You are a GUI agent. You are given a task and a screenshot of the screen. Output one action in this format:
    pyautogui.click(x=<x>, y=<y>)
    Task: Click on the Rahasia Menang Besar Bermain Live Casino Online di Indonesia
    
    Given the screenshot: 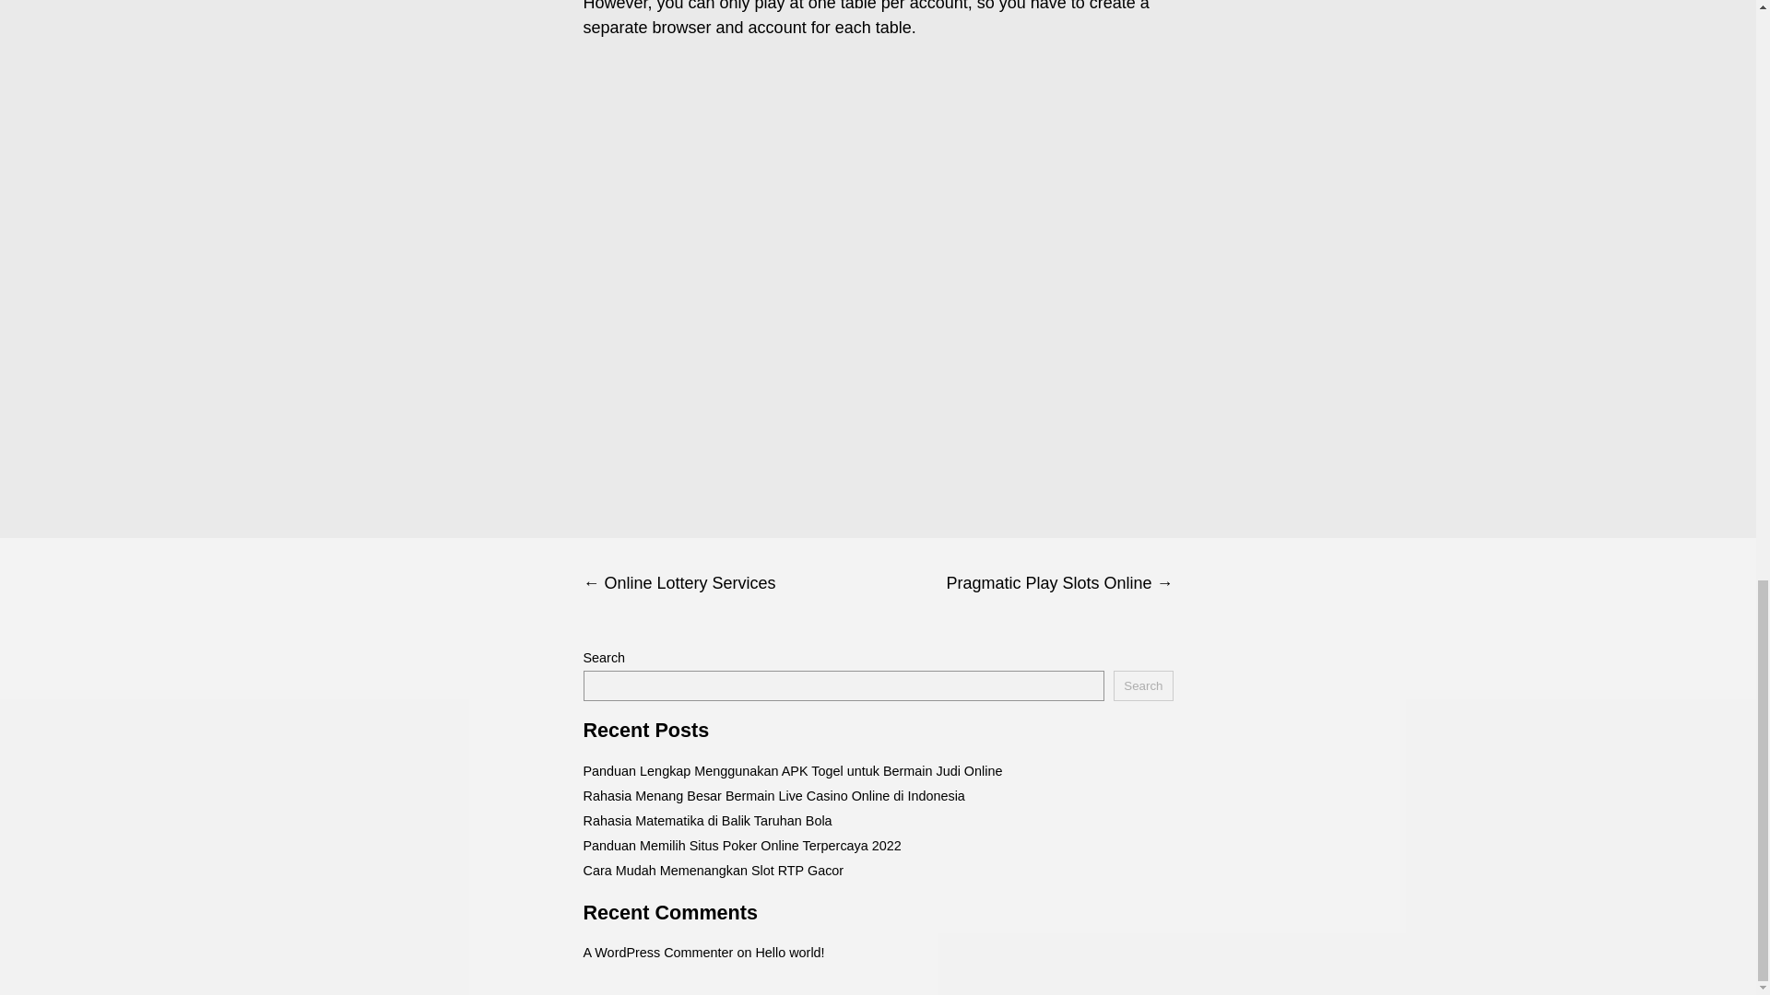 What is the action you would take?
    pyautogui.click(x=773, y=796)
    